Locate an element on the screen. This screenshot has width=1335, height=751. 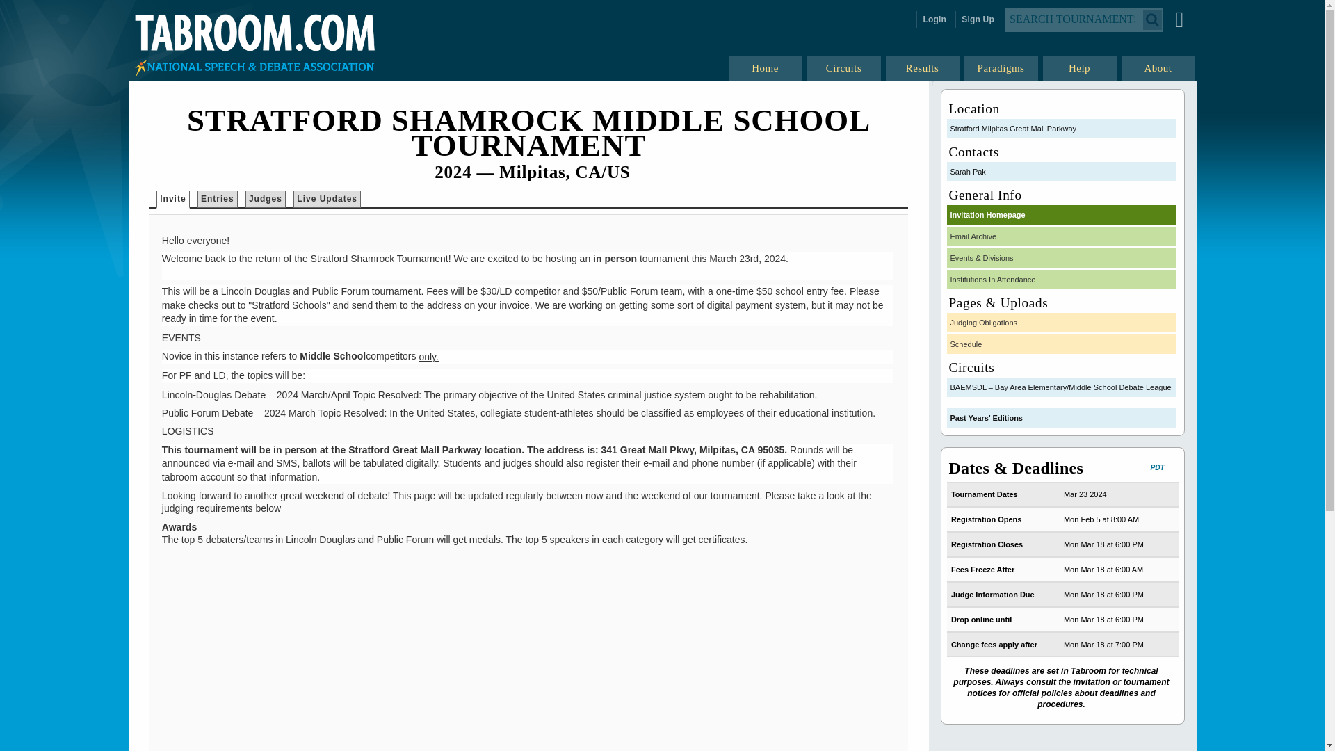
Home is located at coordinates (766, 67).